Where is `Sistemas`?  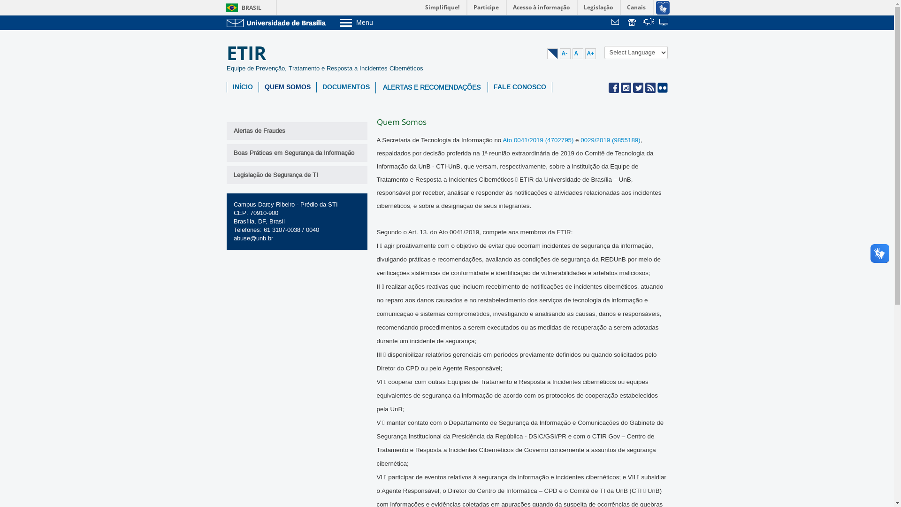
Sistemas is located at coordinates (664, 23).